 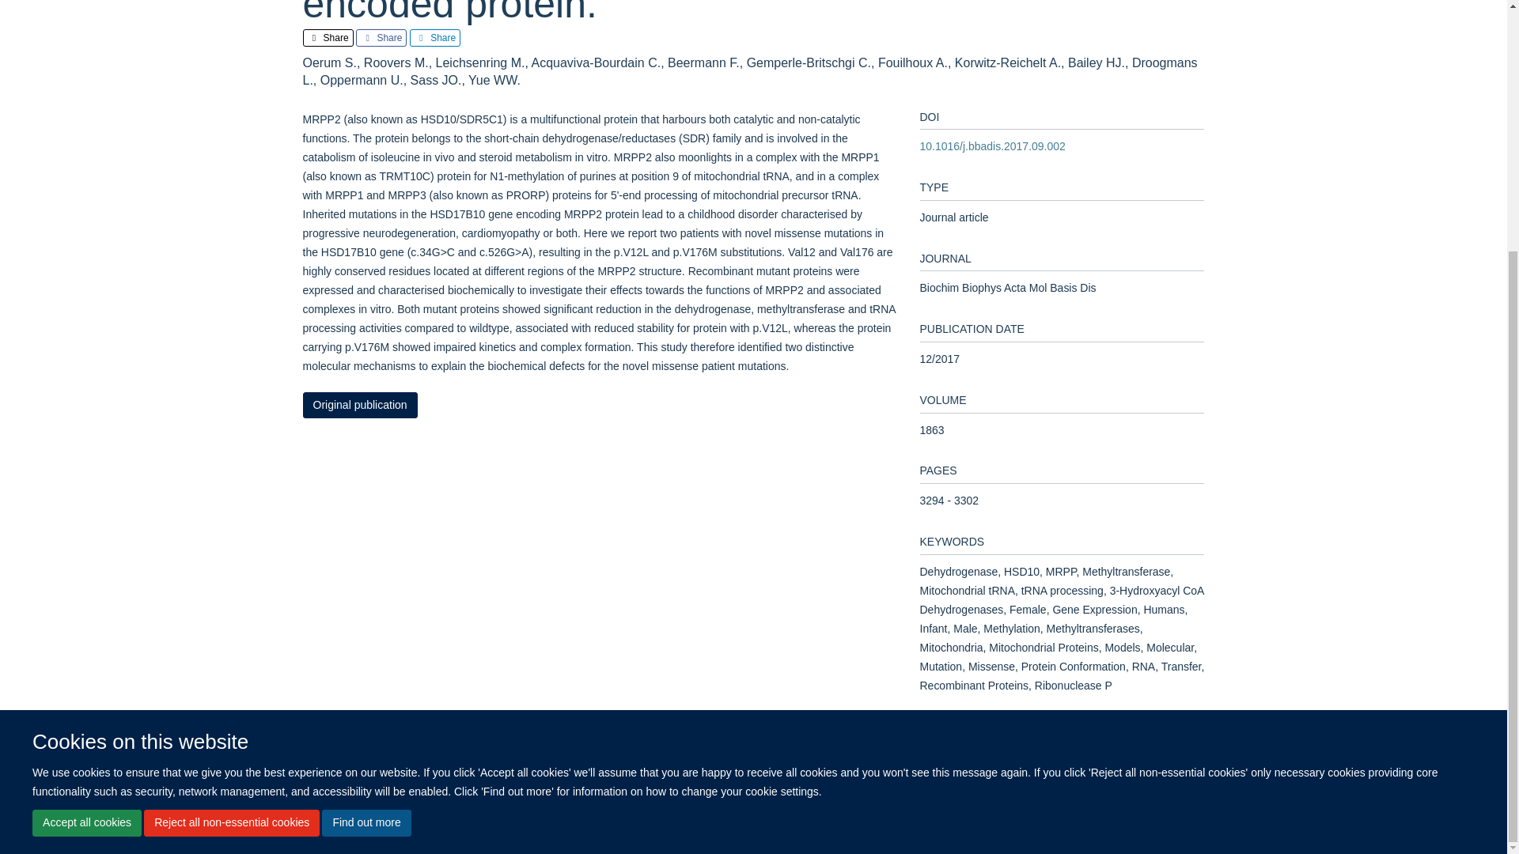 I want to click on Find out more, so click(x=366, y=476).